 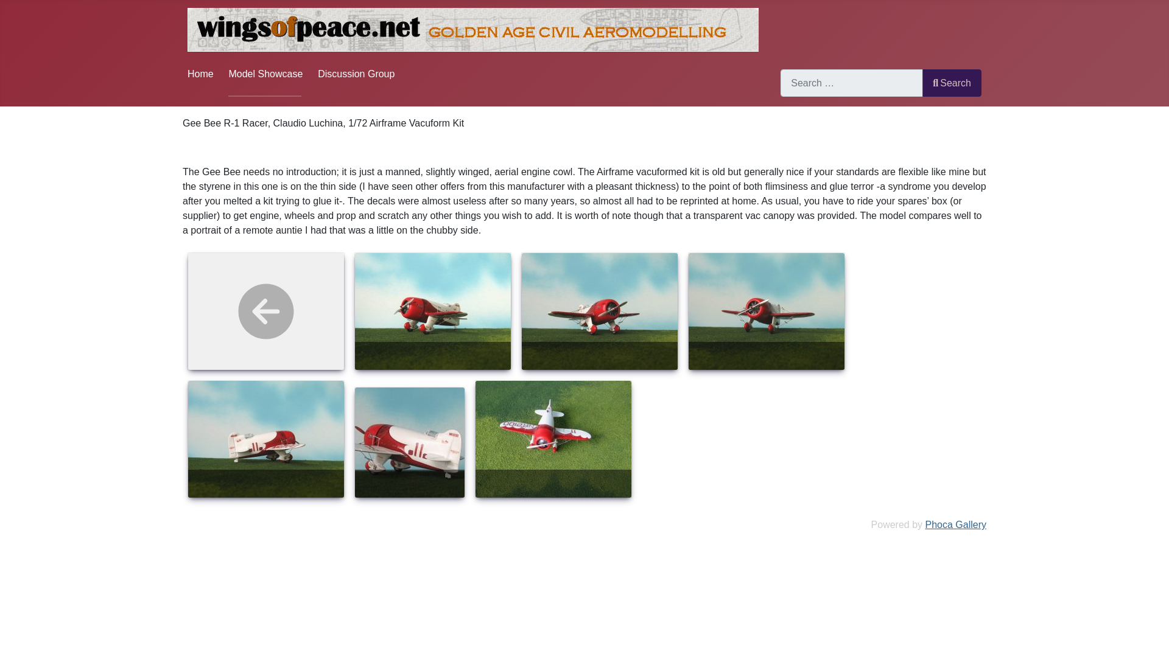 What do you see at coordinates (956, 524) in the screenshot?
I see `Phoca Gallery` at bounding box center [956, 524].